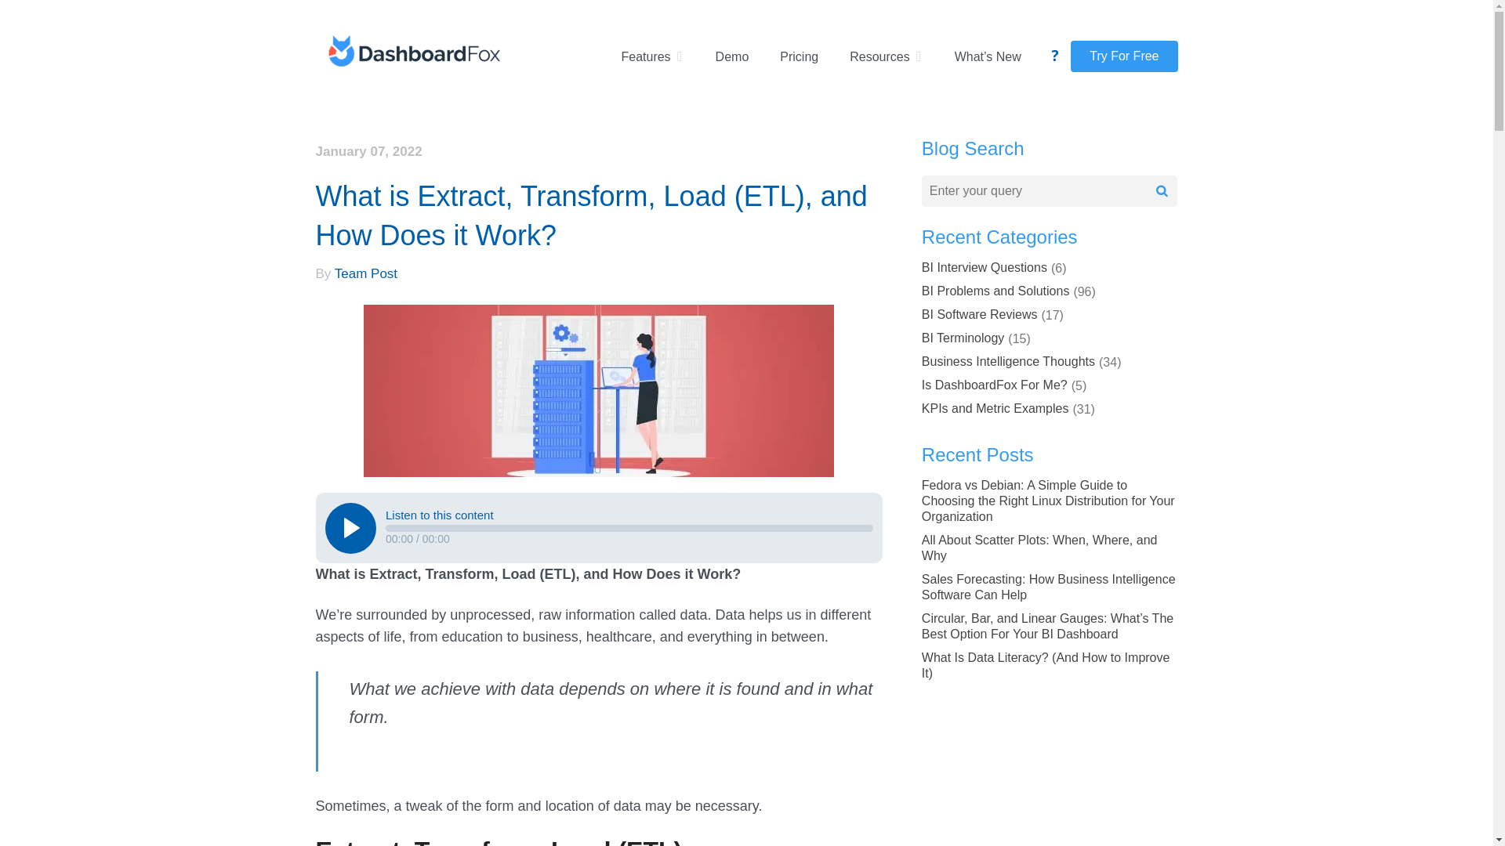  Describe the element at coordinates (651, 56) in the screenshot. I see `Features` at that location.